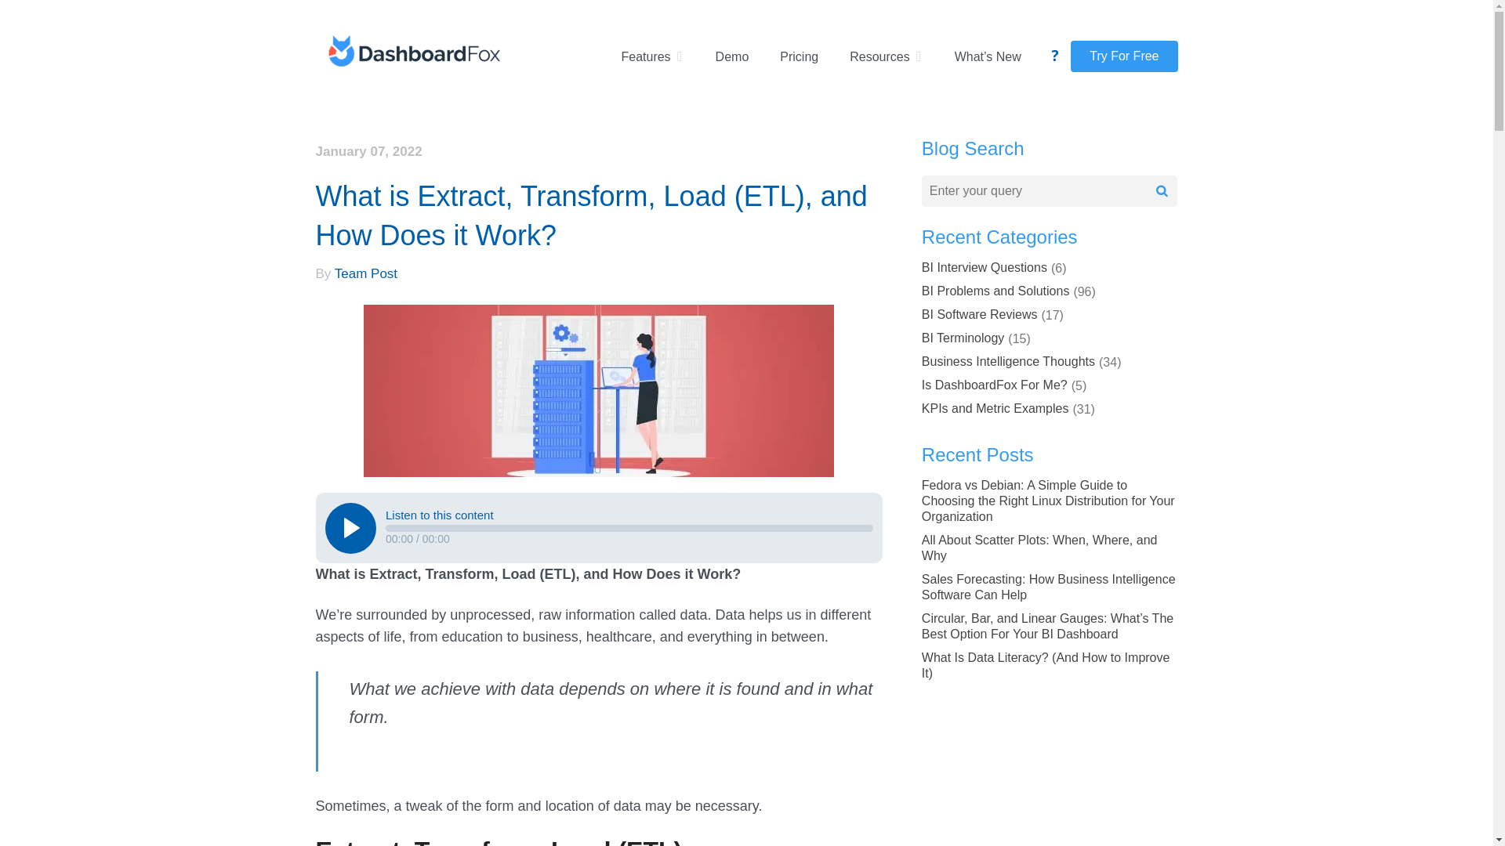  Describe the element at coordinates (651, 56) in the screenshot. I see `Features` at that location.